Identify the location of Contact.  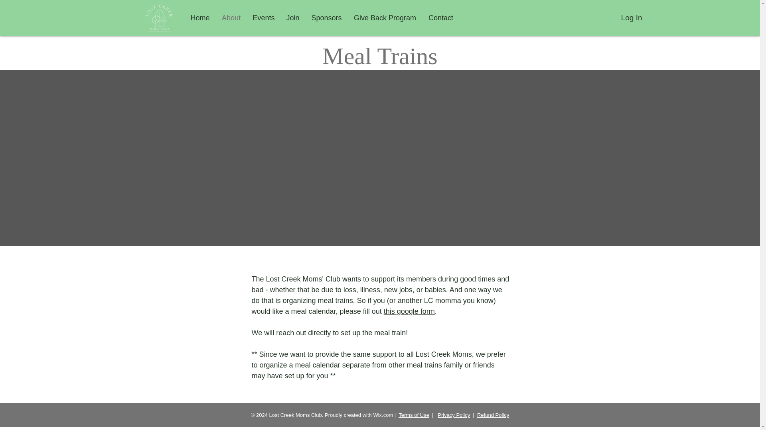
(440, 18).